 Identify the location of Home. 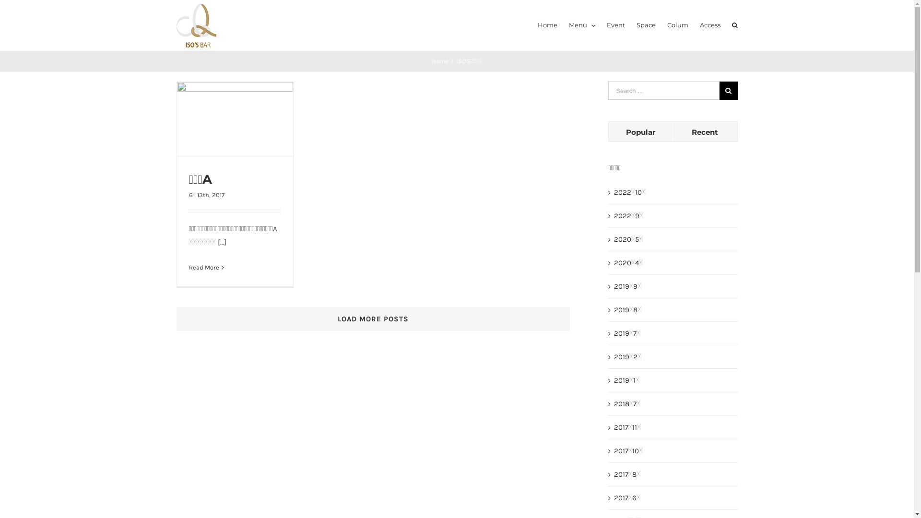
(440, 61).